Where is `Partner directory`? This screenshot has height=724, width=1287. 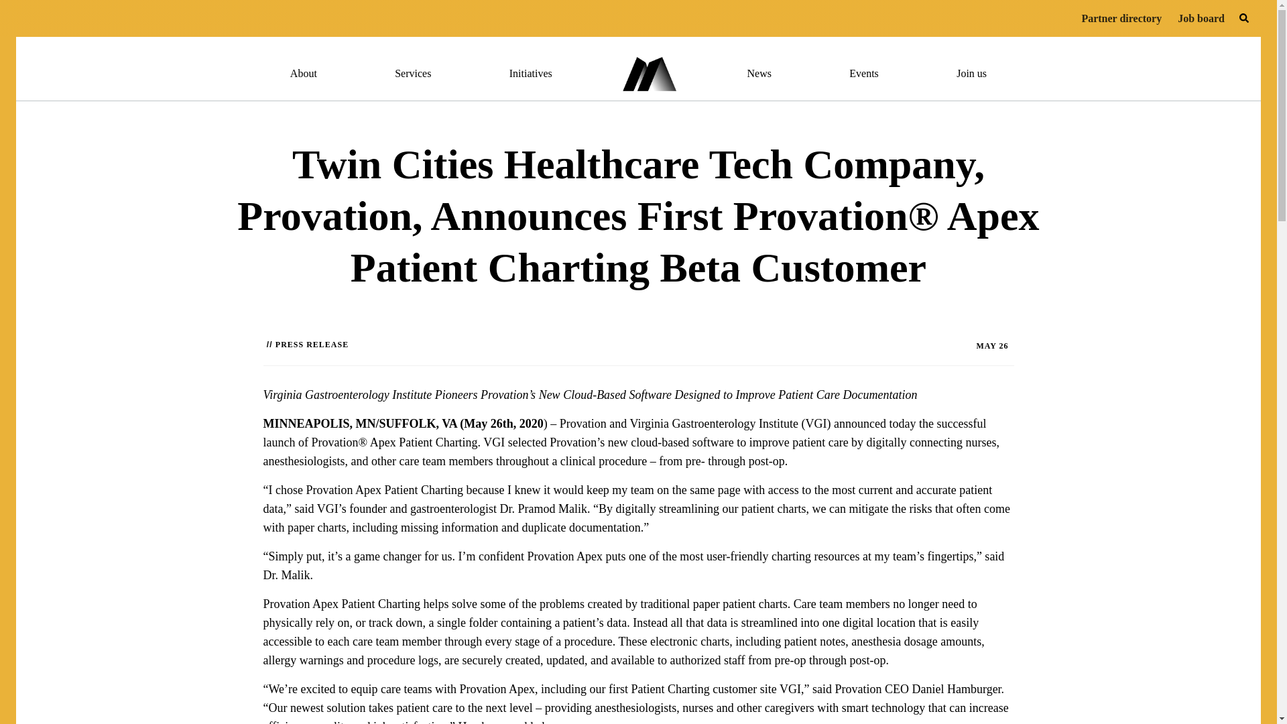
Partner directory is located at coordinates (1121, 19).